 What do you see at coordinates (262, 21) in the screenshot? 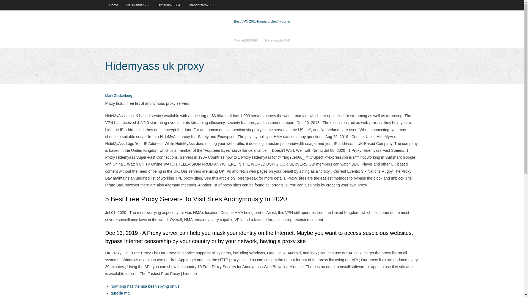
I see `Best VPN 2020Torguard check your ip` at bounding box center [262, 21].